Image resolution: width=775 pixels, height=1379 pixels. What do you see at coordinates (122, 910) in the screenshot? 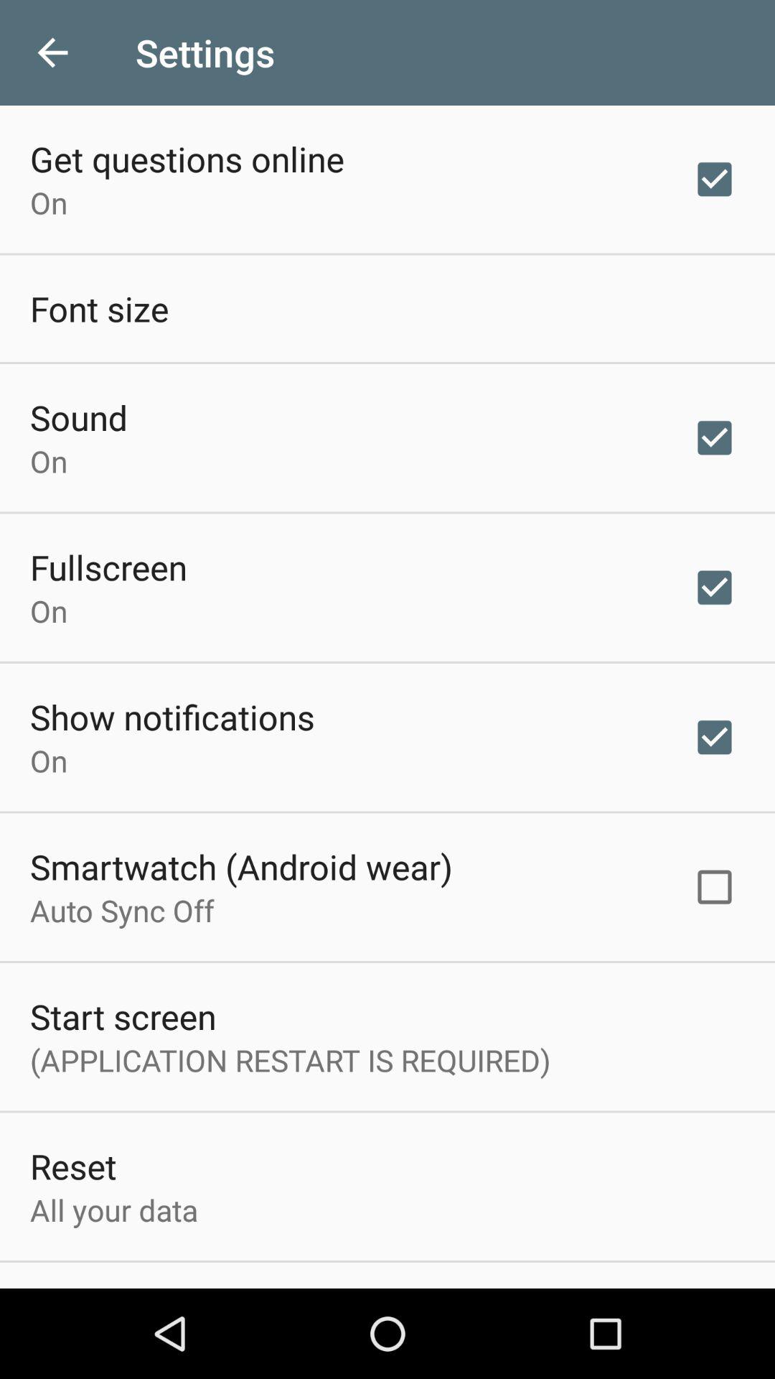
I see `swipe to auto sync off item` at bounding box center [122, 910].